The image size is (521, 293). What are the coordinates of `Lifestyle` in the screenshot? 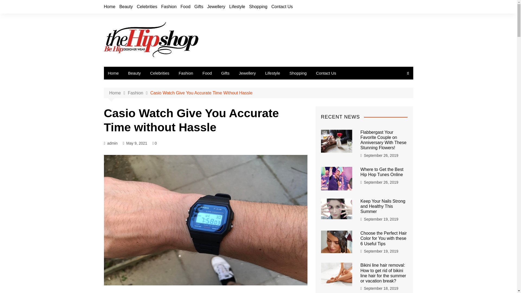 It's located at (237, 7).